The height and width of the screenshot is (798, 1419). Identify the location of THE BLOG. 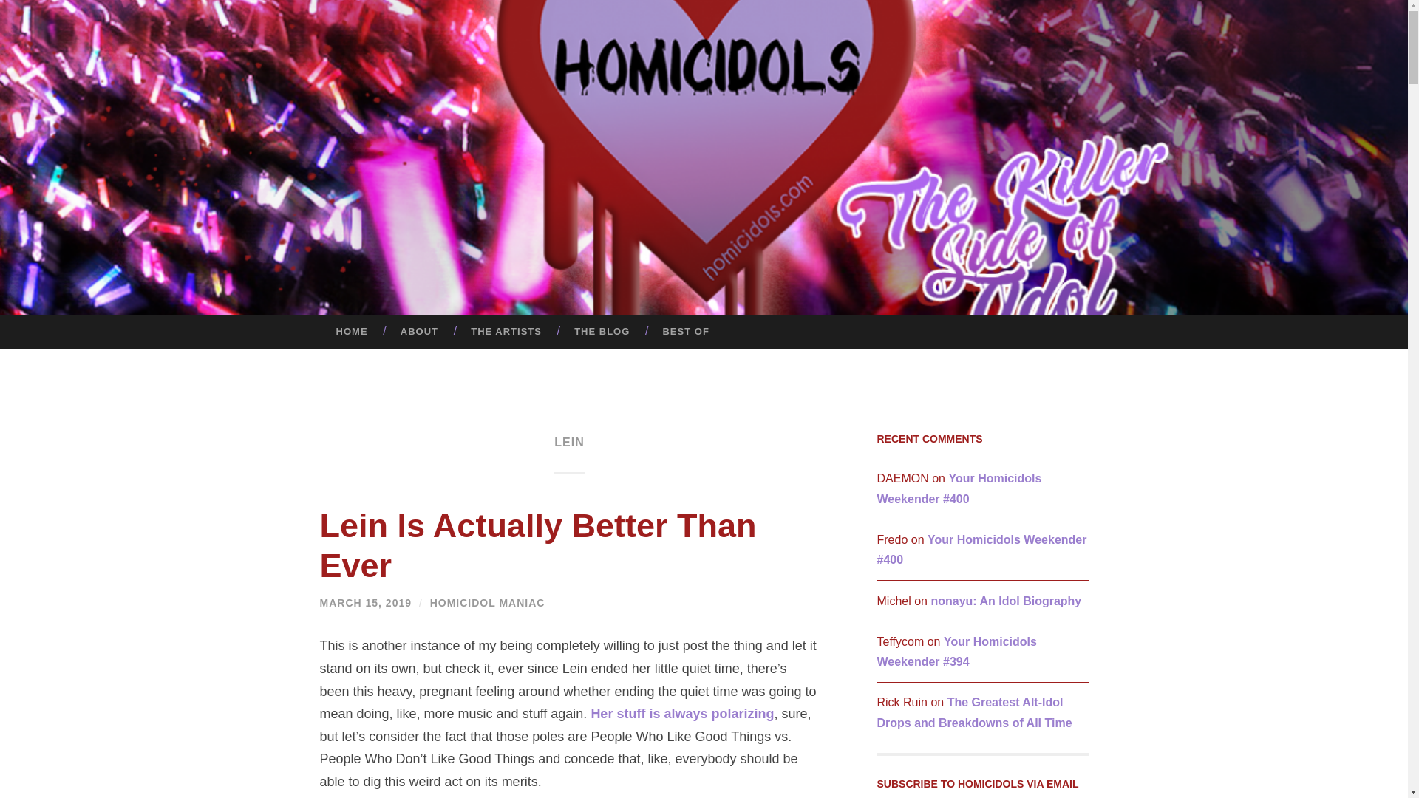
(602, 331).